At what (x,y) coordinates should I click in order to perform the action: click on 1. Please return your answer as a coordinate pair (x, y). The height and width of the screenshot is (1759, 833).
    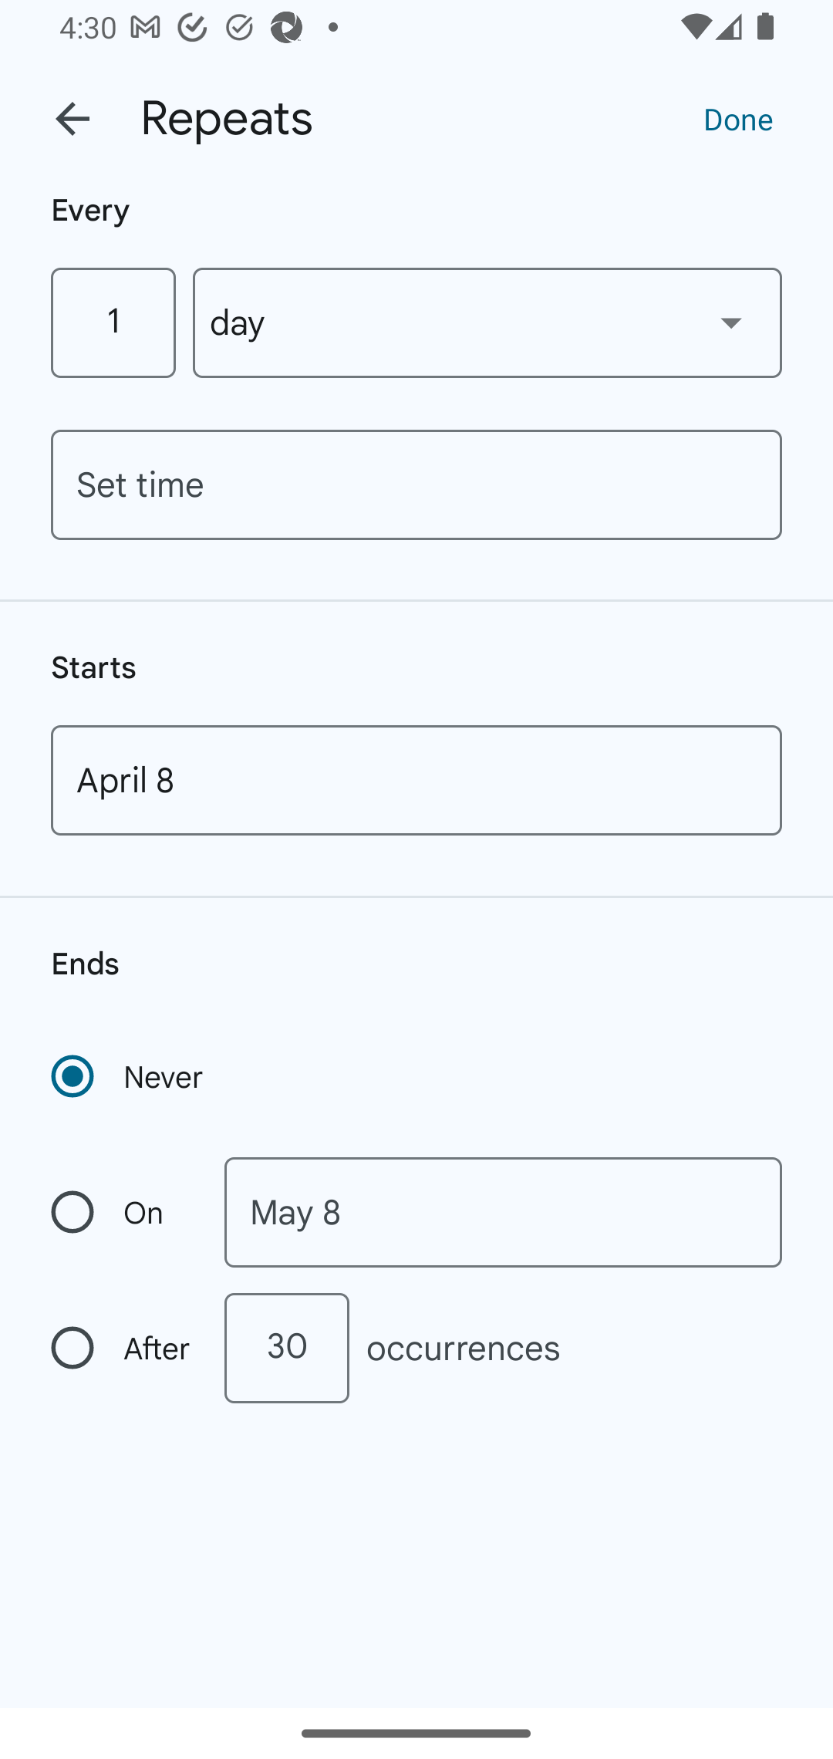
    Looking at the image, I should click on (113, 322).